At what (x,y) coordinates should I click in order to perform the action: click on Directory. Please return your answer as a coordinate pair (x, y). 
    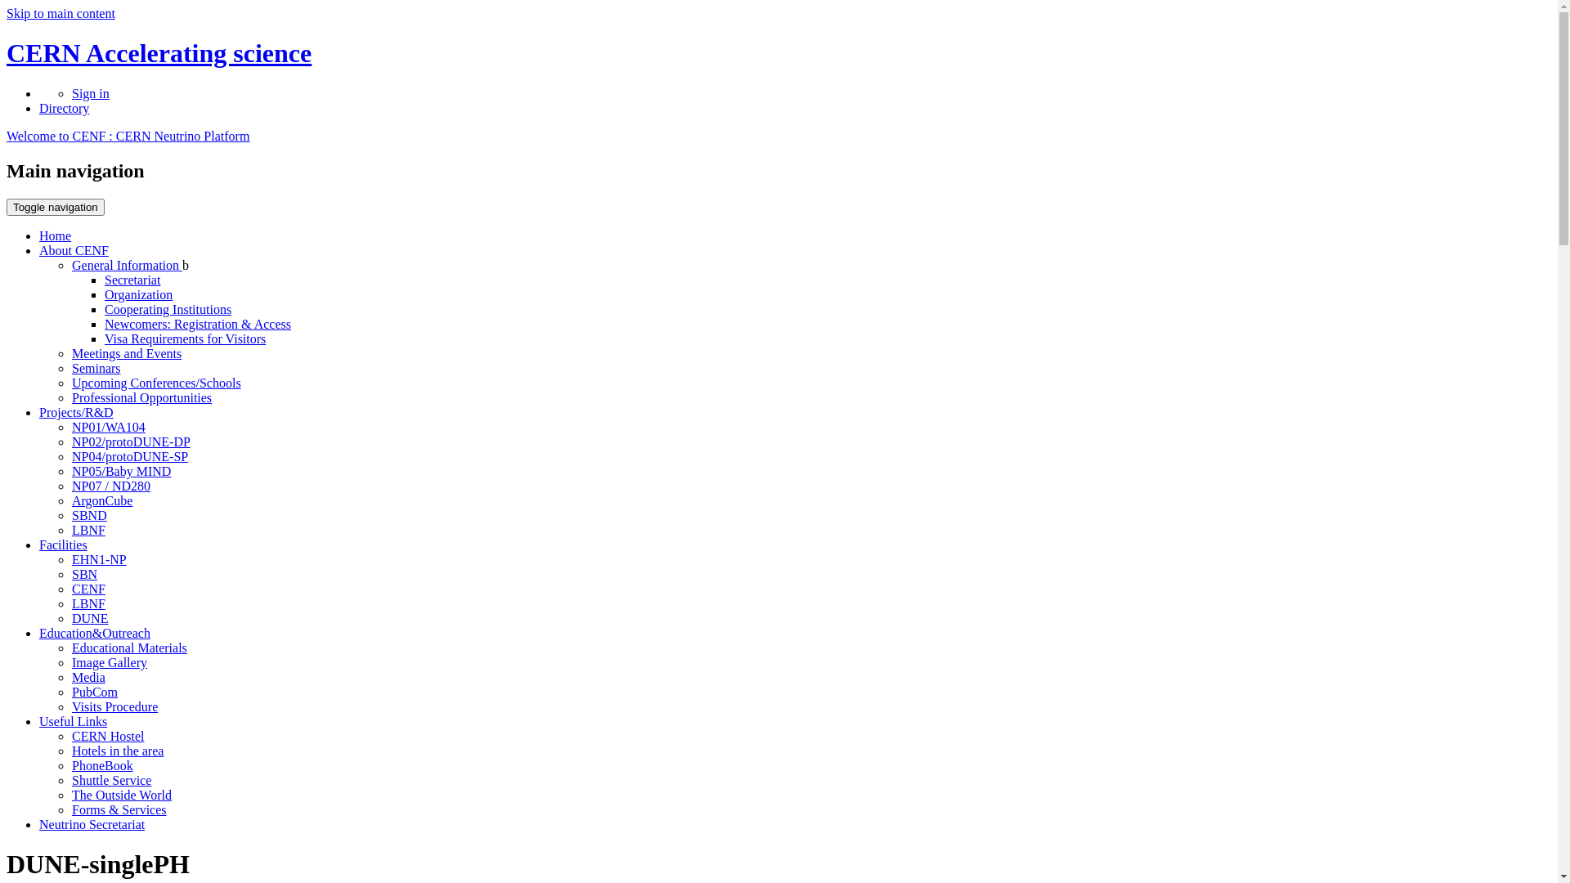
    Looking at the image, I should click on (64, 108).